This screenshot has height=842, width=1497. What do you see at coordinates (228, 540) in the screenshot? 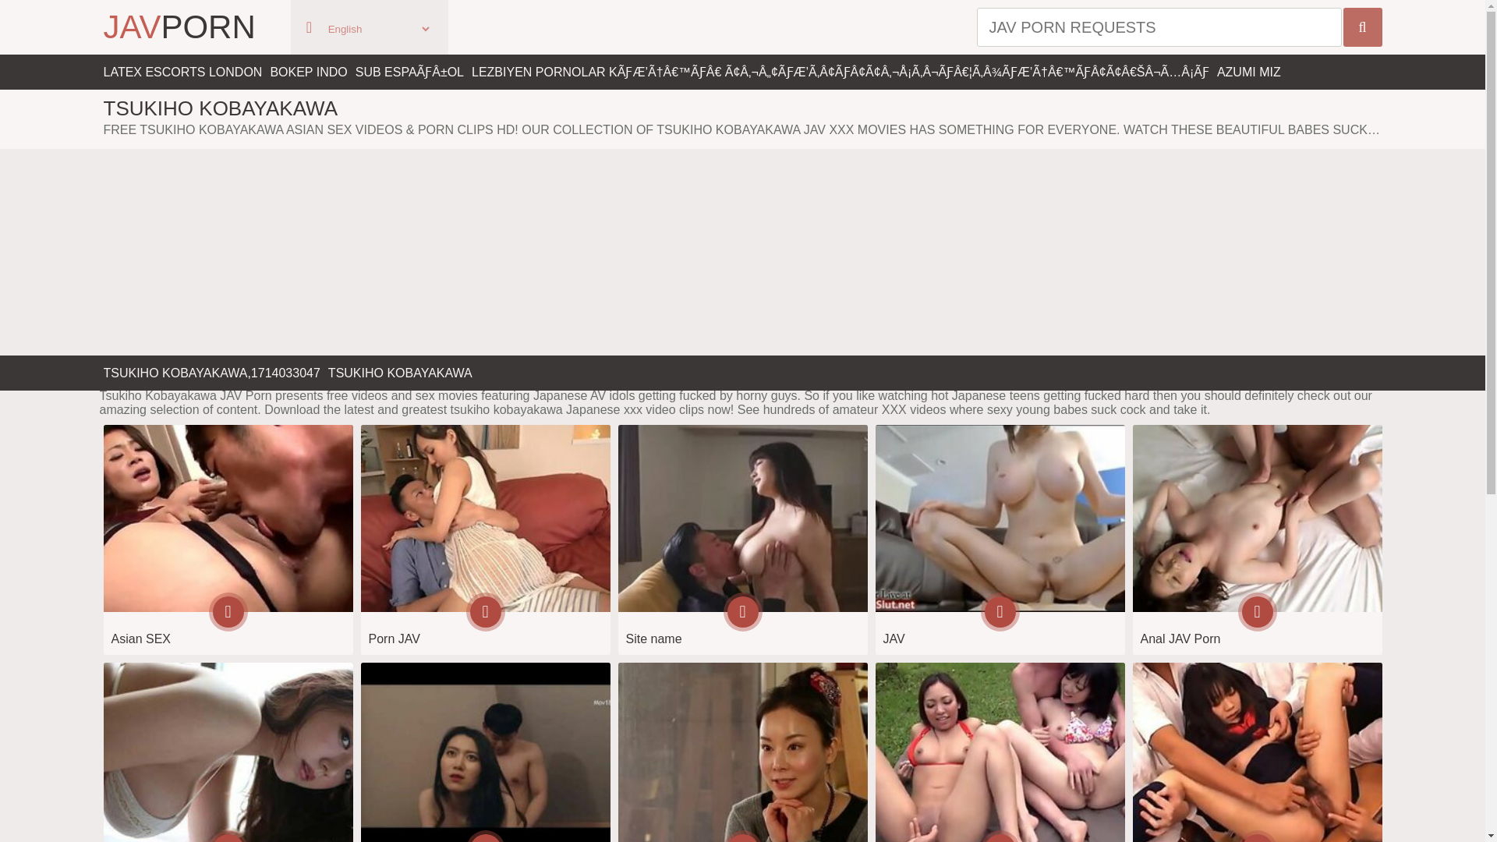
I see `creampiedasians.com` at bounding box center [228, 540].